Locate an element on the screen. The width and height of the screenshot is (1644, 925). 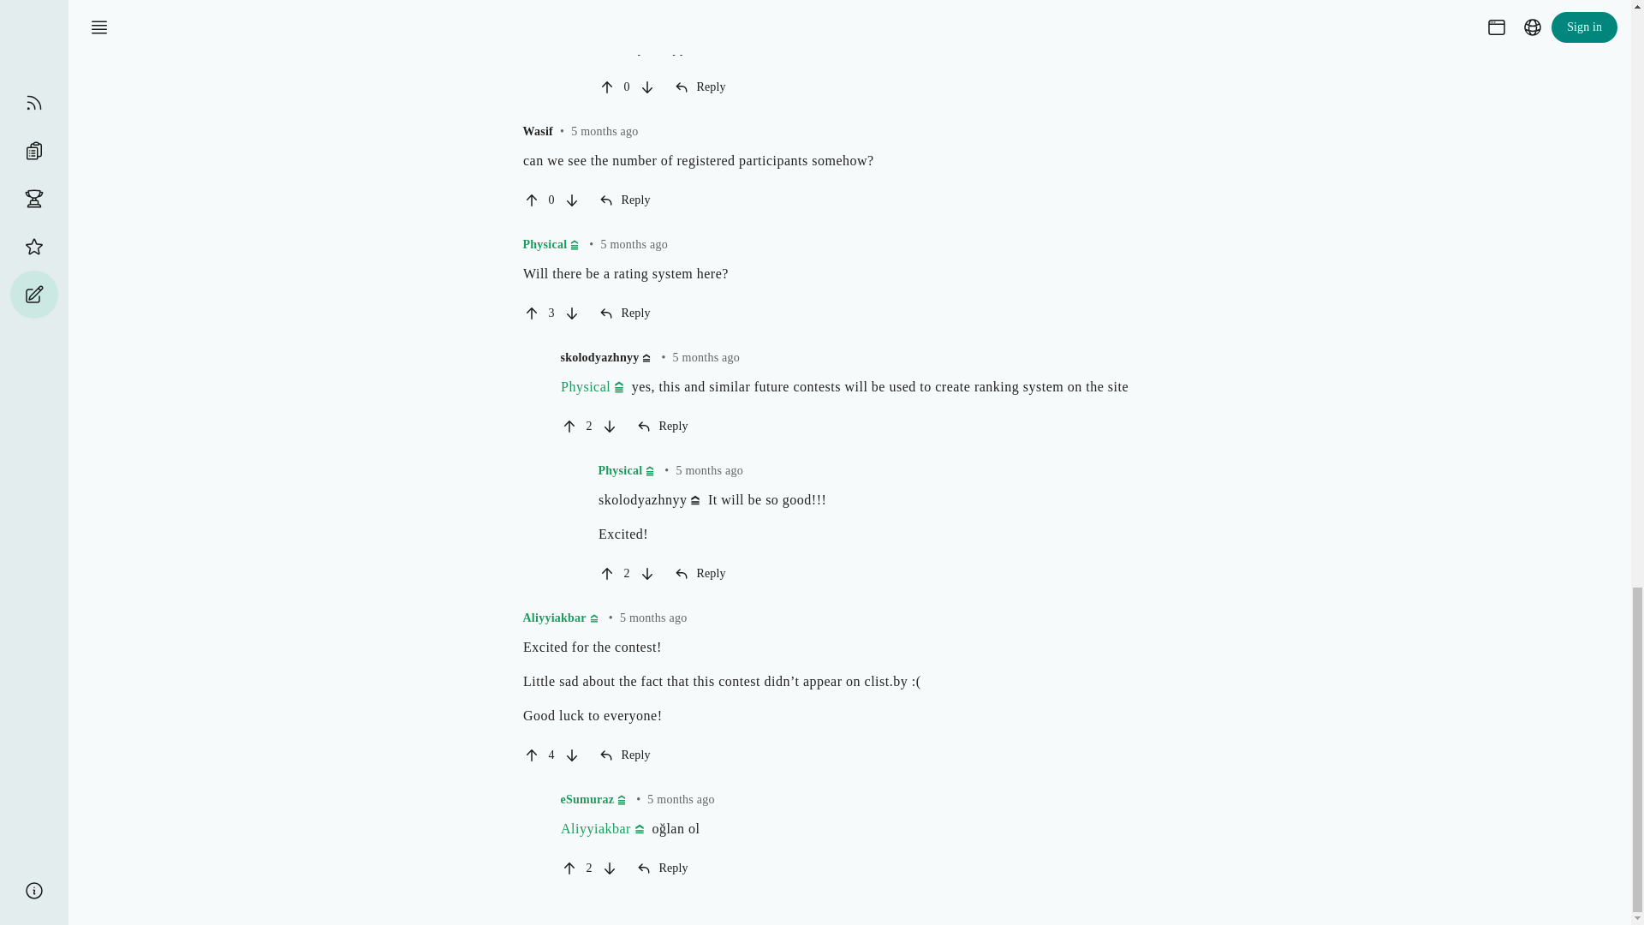
Mar 22, 2024, 1:23:41 PM is located at coordinates (680, 798).